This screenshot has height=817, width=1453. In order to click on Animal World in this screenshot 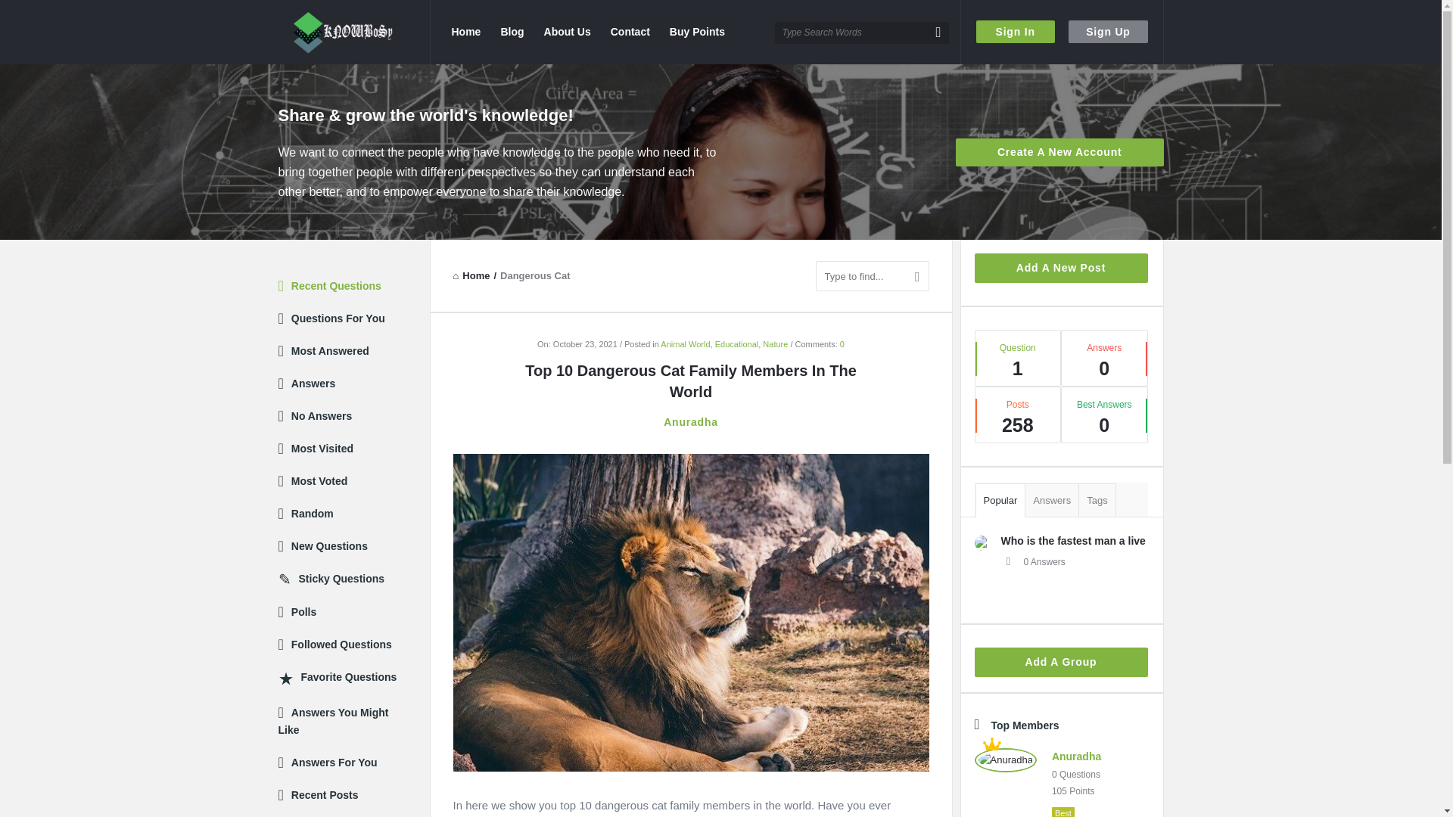, I will do `click(686, 344)`.